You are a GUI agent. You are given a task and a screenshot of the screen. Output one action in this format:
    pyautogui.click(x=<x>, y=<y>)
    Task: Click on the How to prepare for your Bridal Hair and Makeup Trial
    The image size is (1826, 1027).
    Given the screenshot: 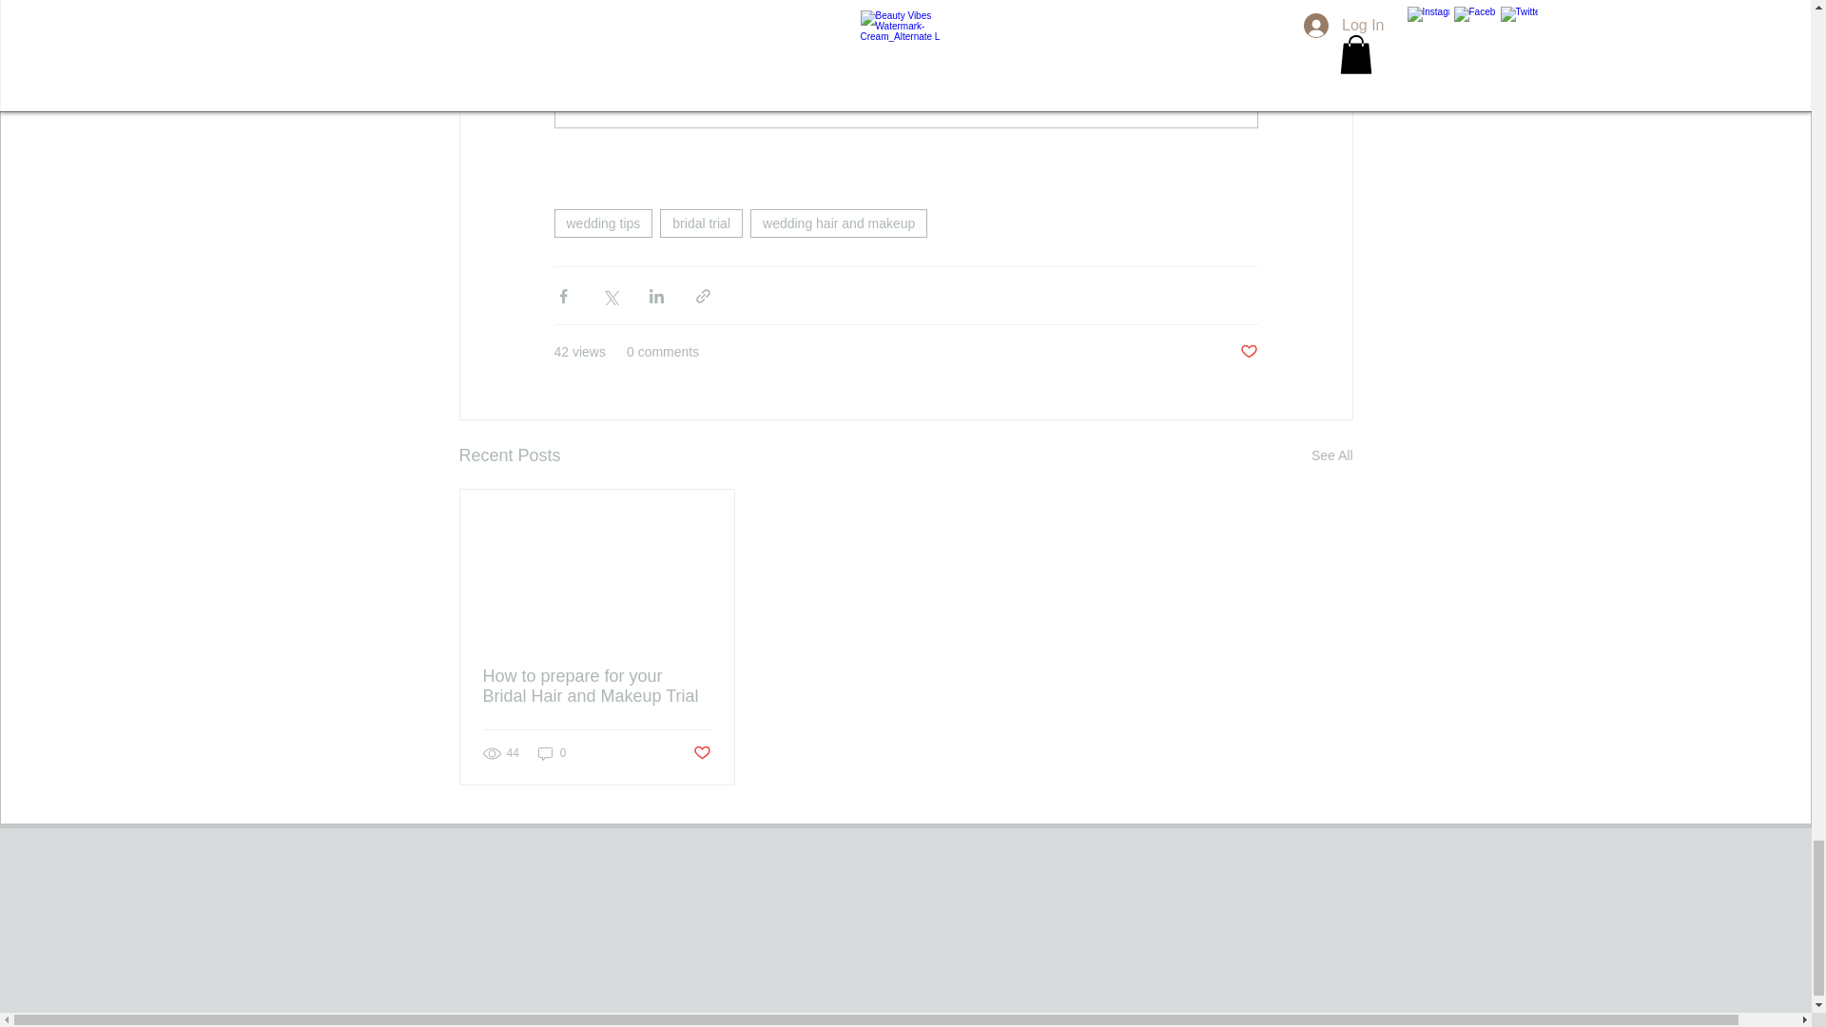 What is the action you would take?
    pyautogui.click(x=597, y=687)
    